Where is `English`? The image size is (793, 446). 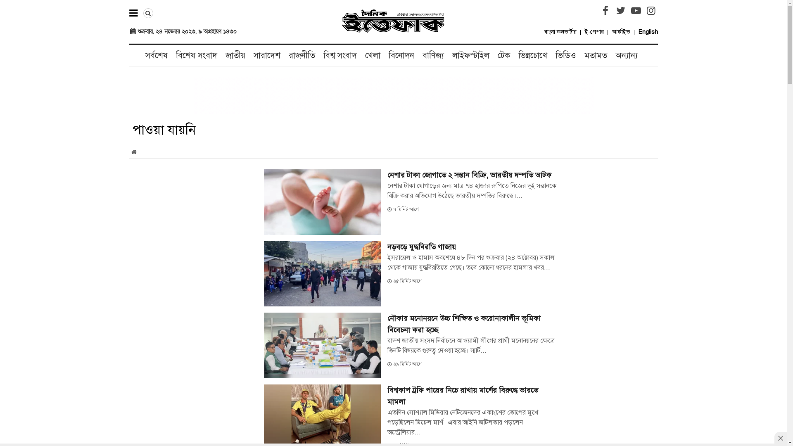 English is located at coordinates (648, 32).